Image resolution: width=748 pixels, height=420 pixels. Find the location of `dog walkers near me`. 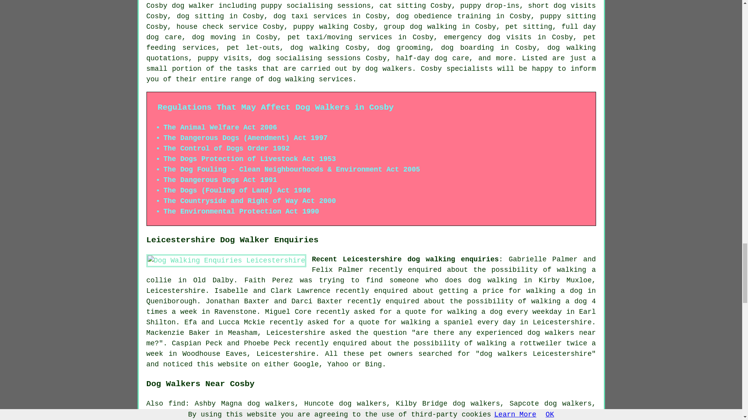

dog walkers near me is located at coordinates (371, 338).